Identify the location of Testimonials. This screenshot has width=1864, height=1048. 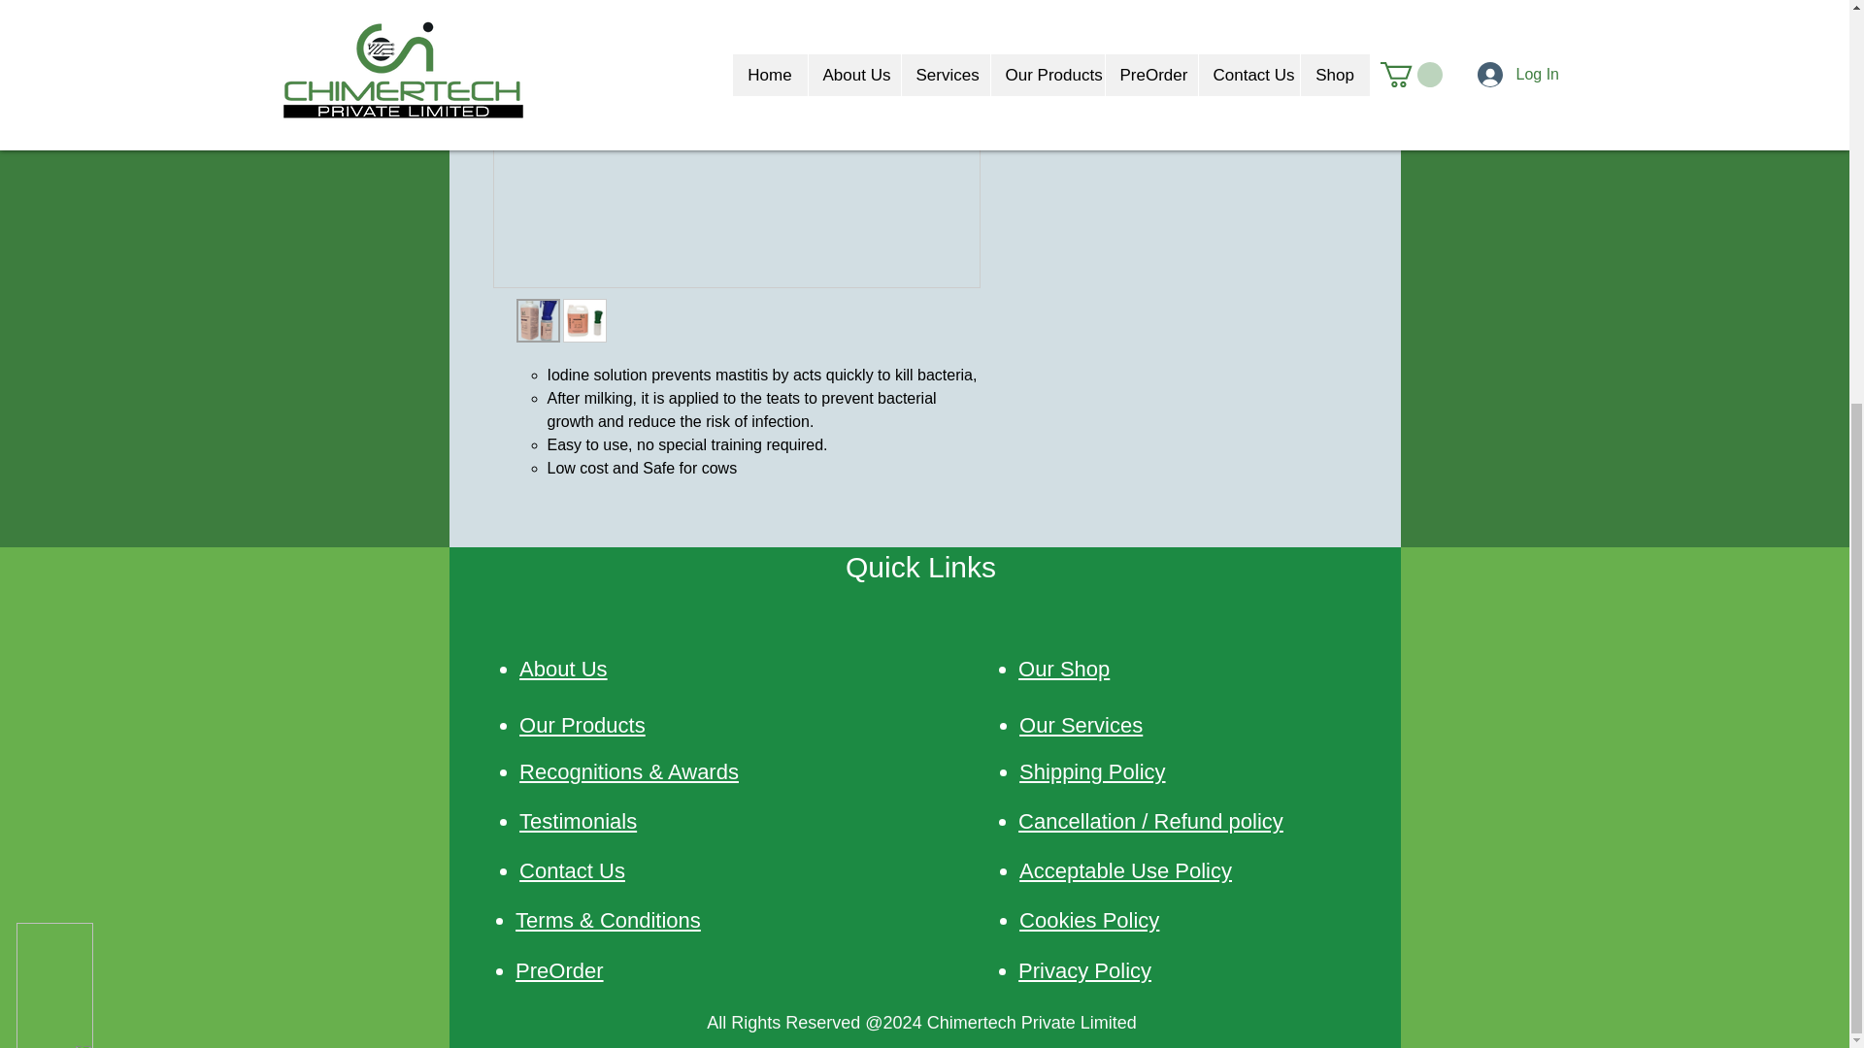
(579, 821).